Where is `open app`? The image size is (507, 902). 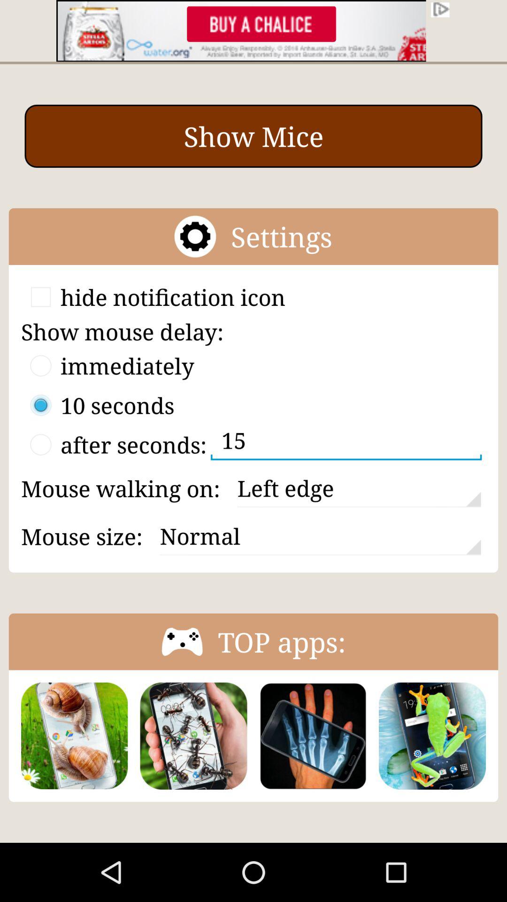
open app is located at coordinates (432, 736).